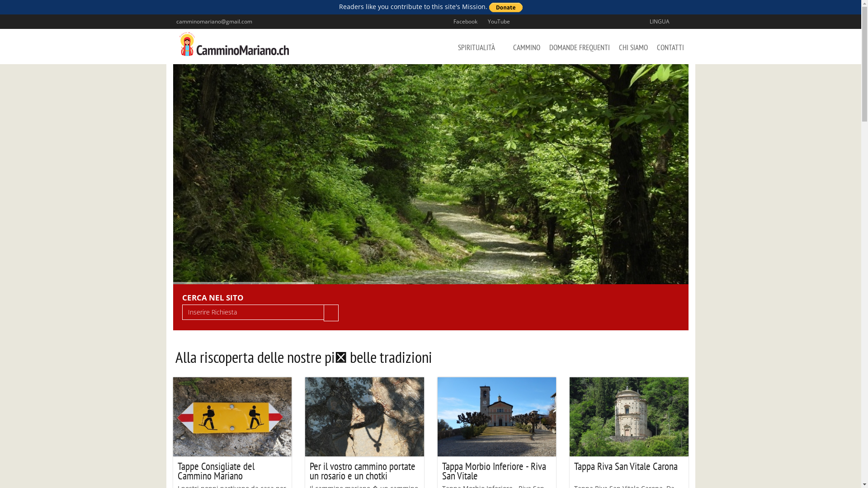 This screenshot has height=488, width=868. I want to click on YouTube, so click(497, 21).